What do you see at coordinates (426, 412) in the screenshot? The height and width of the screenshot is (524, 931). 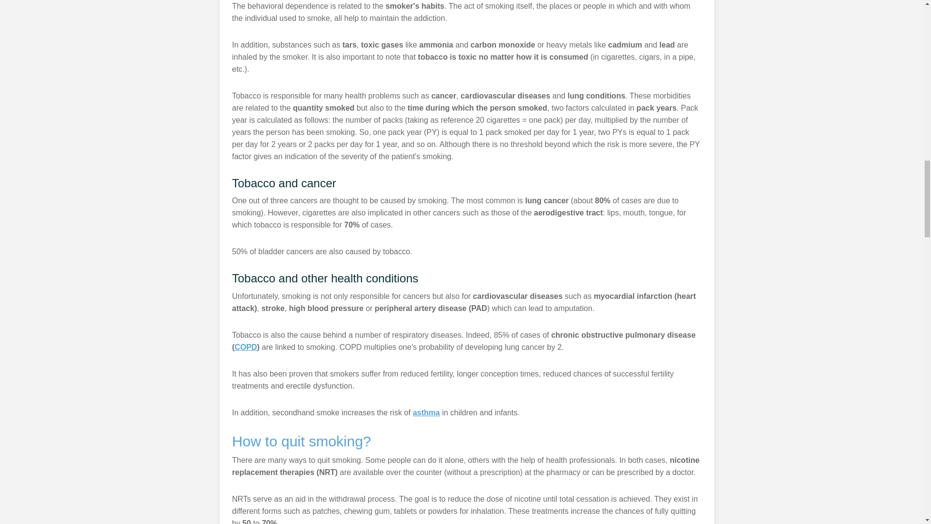 I see `Carenity Fact Sheet` at bounding box center [426, 412].